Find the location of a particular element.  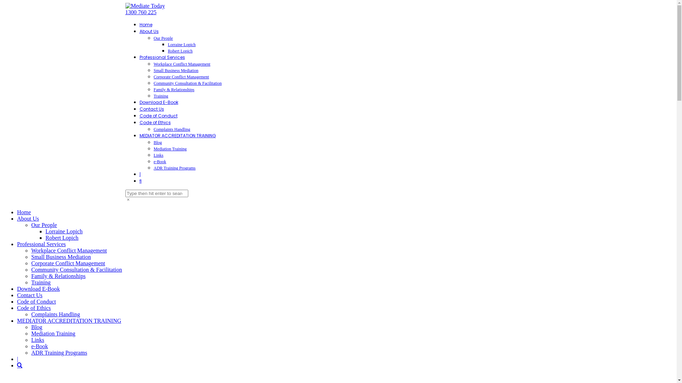

MEDIATOR ACCREDITATION TRAINING is located at coordinates (178, 135).